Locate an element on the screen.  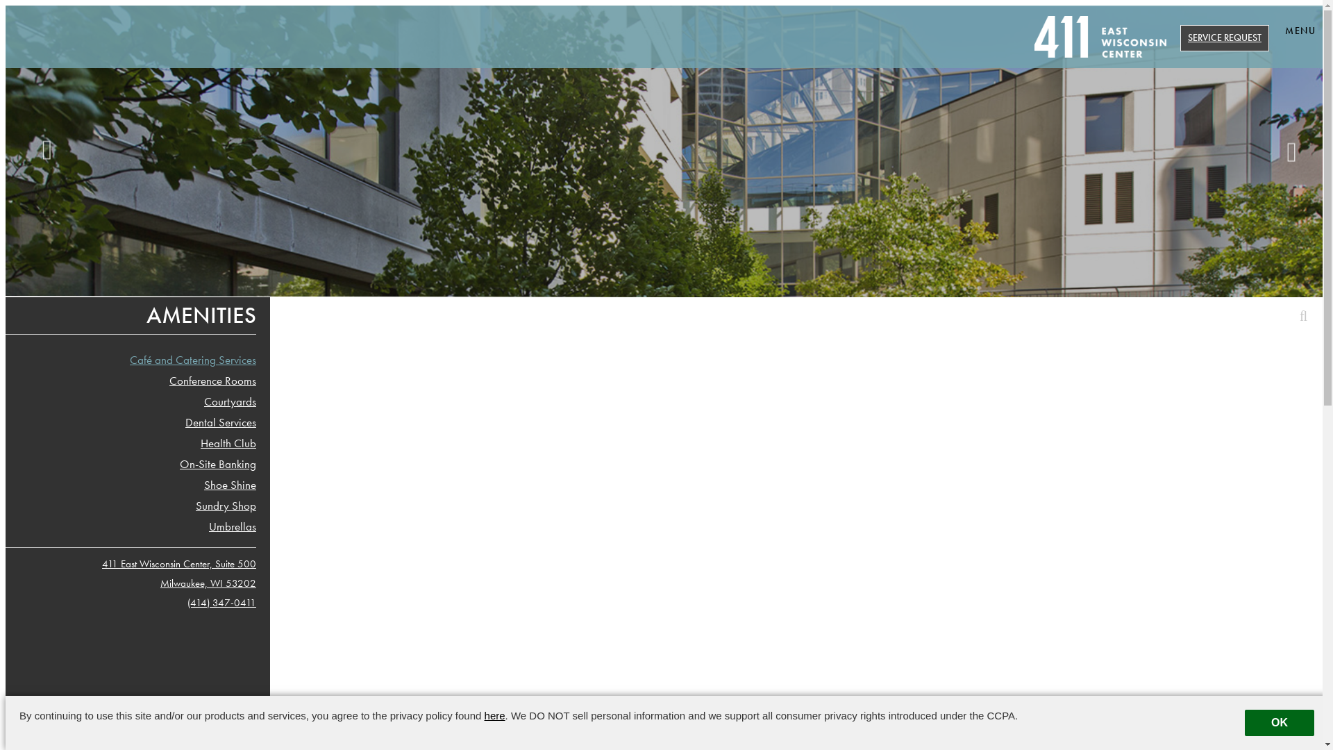
Dental Services is located at coordinates (137, 422).